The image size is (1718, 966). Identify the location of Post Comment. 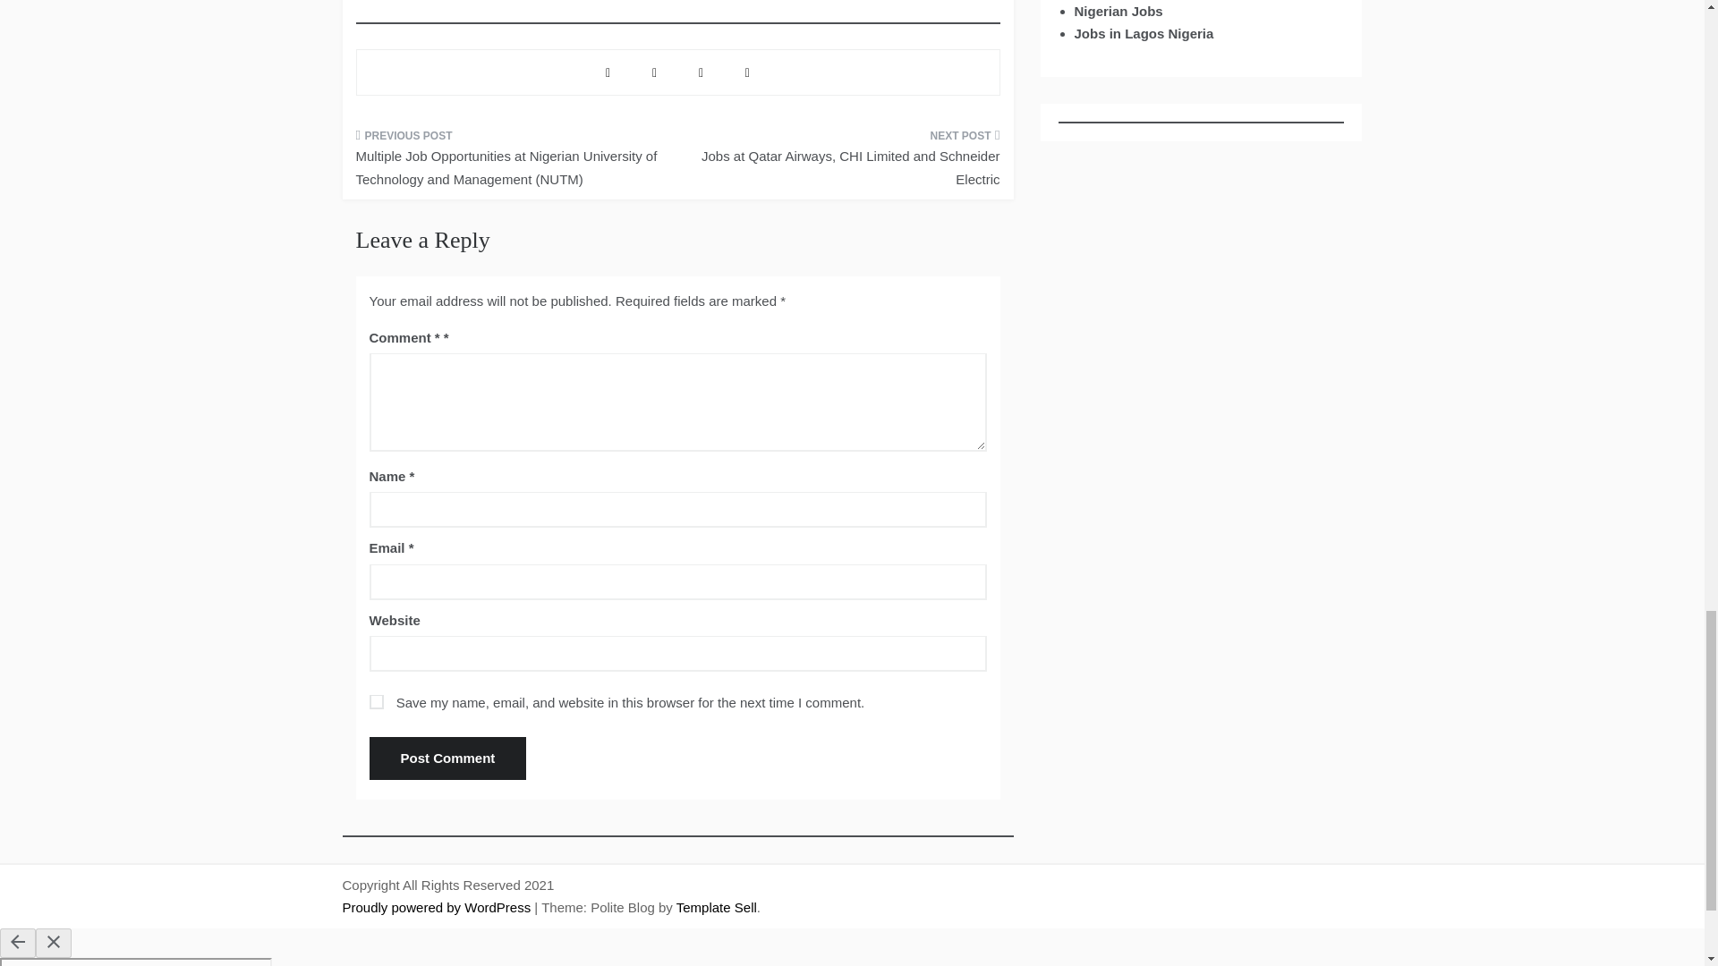
(447, 758).